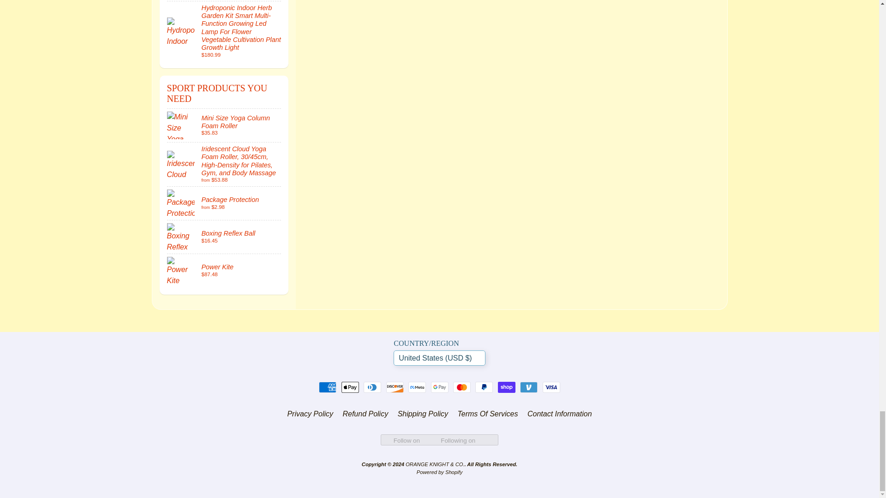  I want to click on Mastercard, so click(461, 387).